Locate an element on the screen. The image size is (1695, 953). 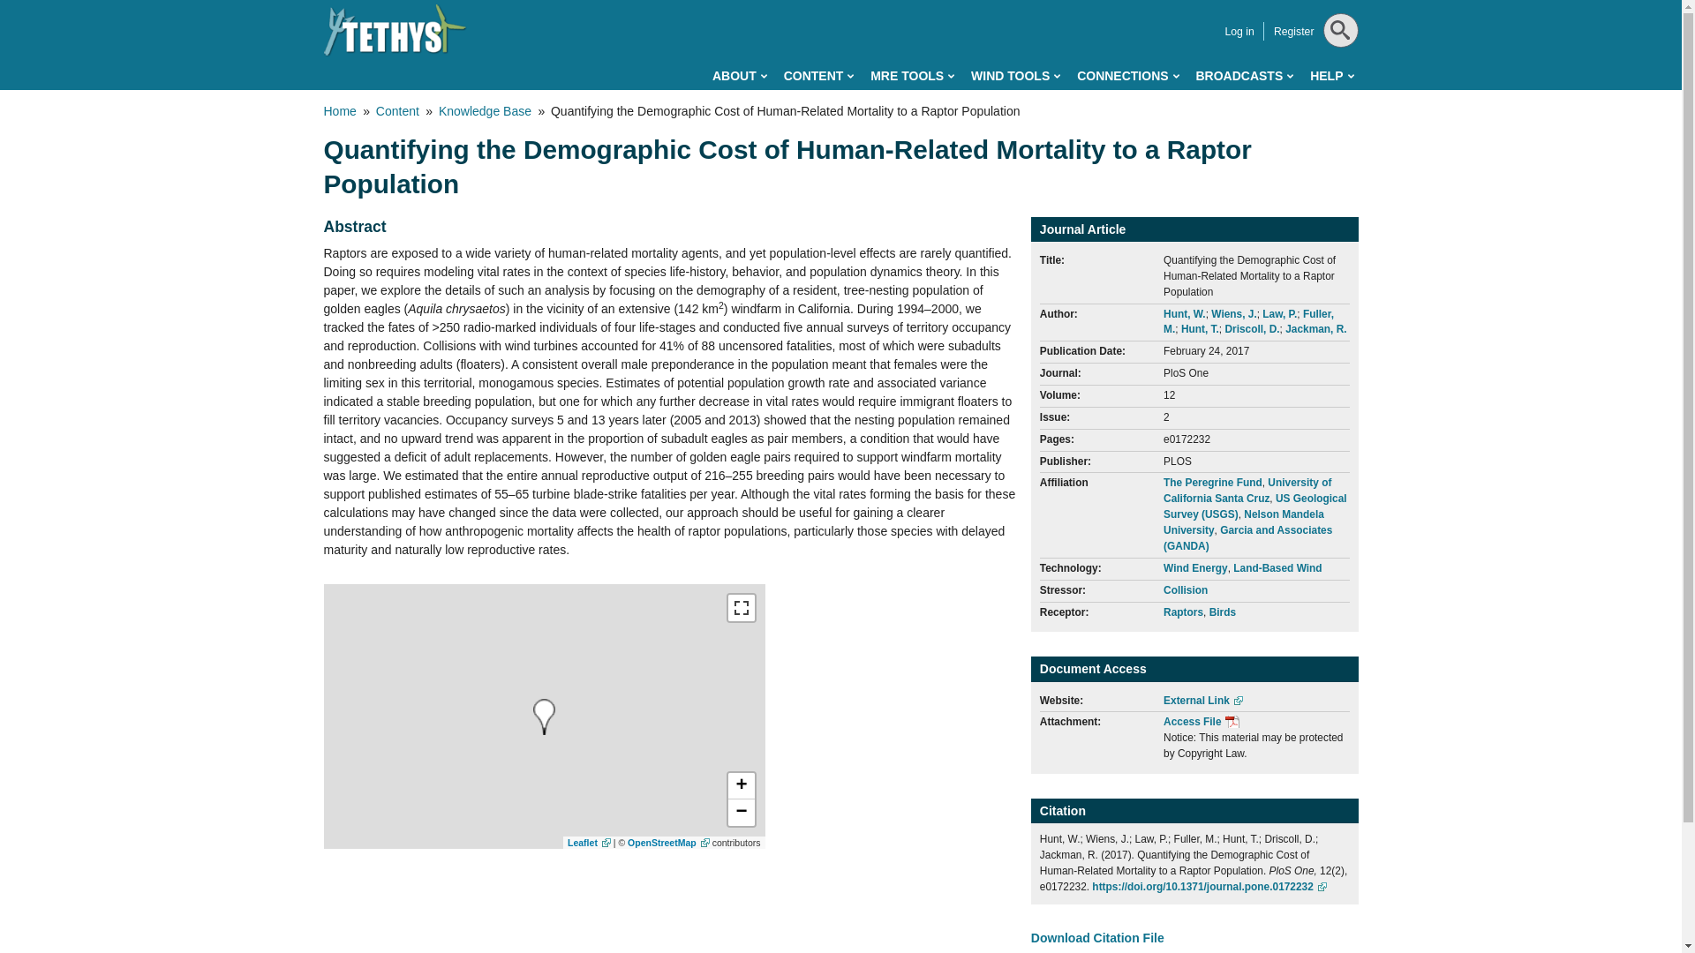
A JavaScript library for interactive maps is located at coordinates (589, 843).